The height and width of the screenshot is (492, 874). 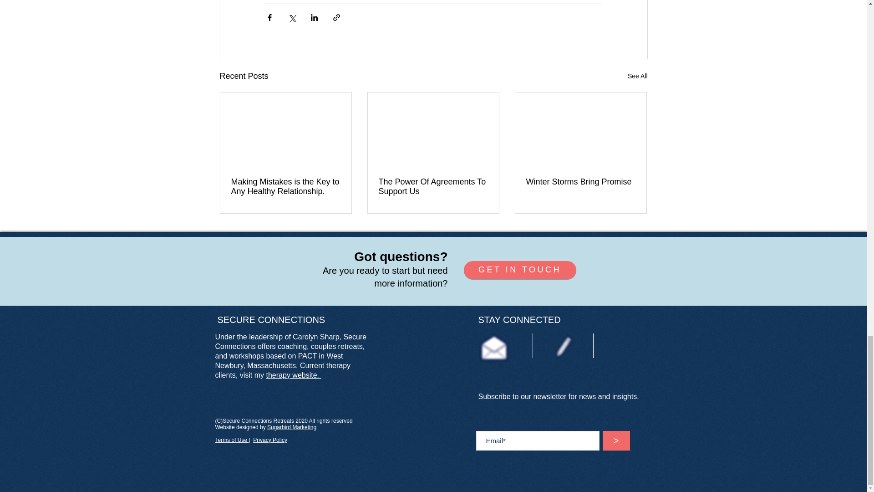 I want to click on The Power Of Agreements To Support Us, so click(x=433, y=186).